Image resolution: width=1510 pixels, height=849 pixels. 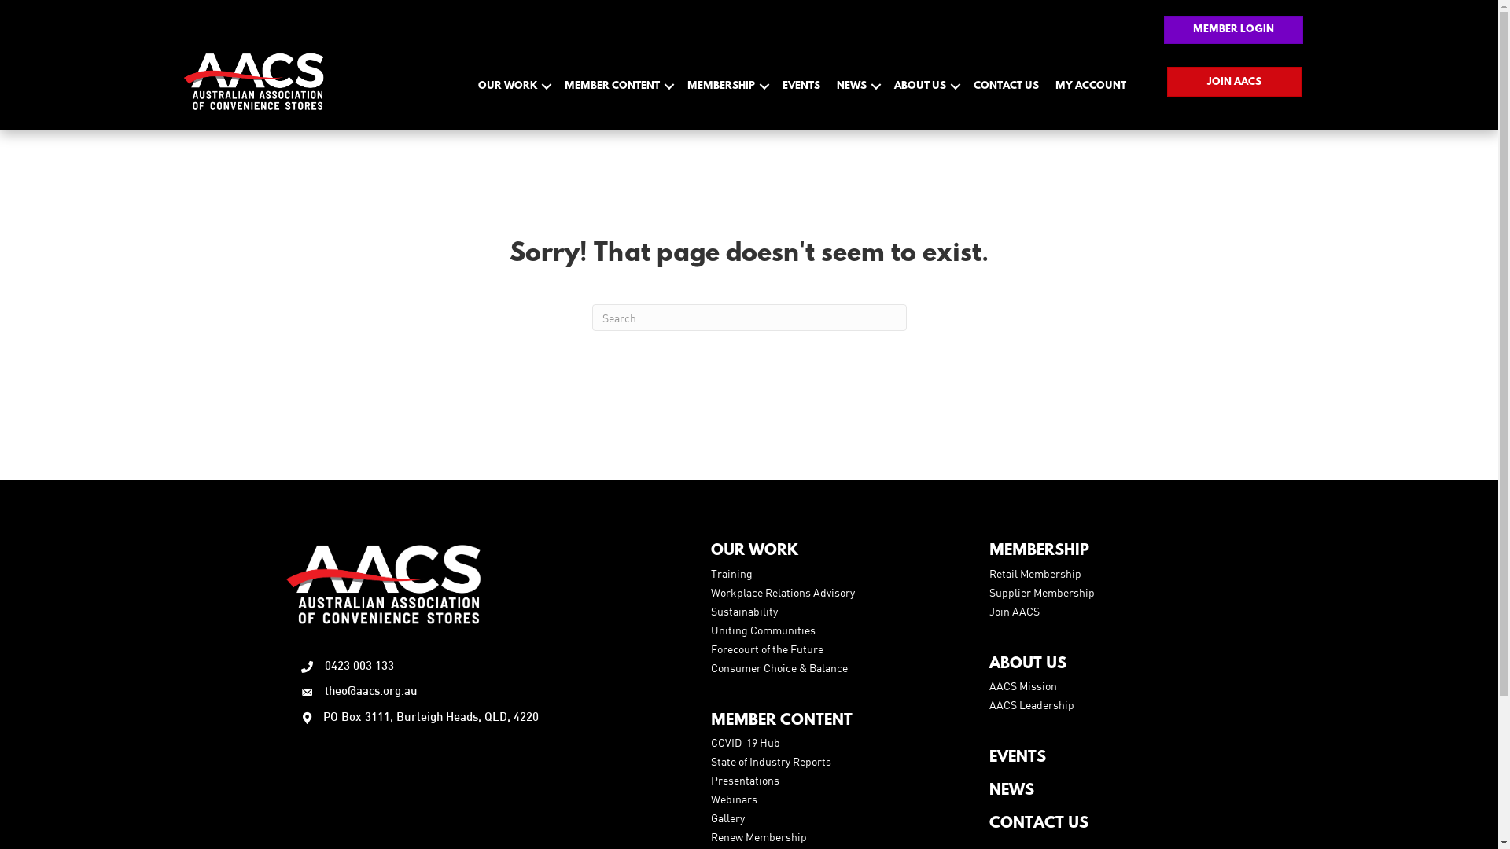 What do you see at coordinates (746, 742) in the screenshot?
I see `COVID-19 Hub` at bounding box center [746, 742].